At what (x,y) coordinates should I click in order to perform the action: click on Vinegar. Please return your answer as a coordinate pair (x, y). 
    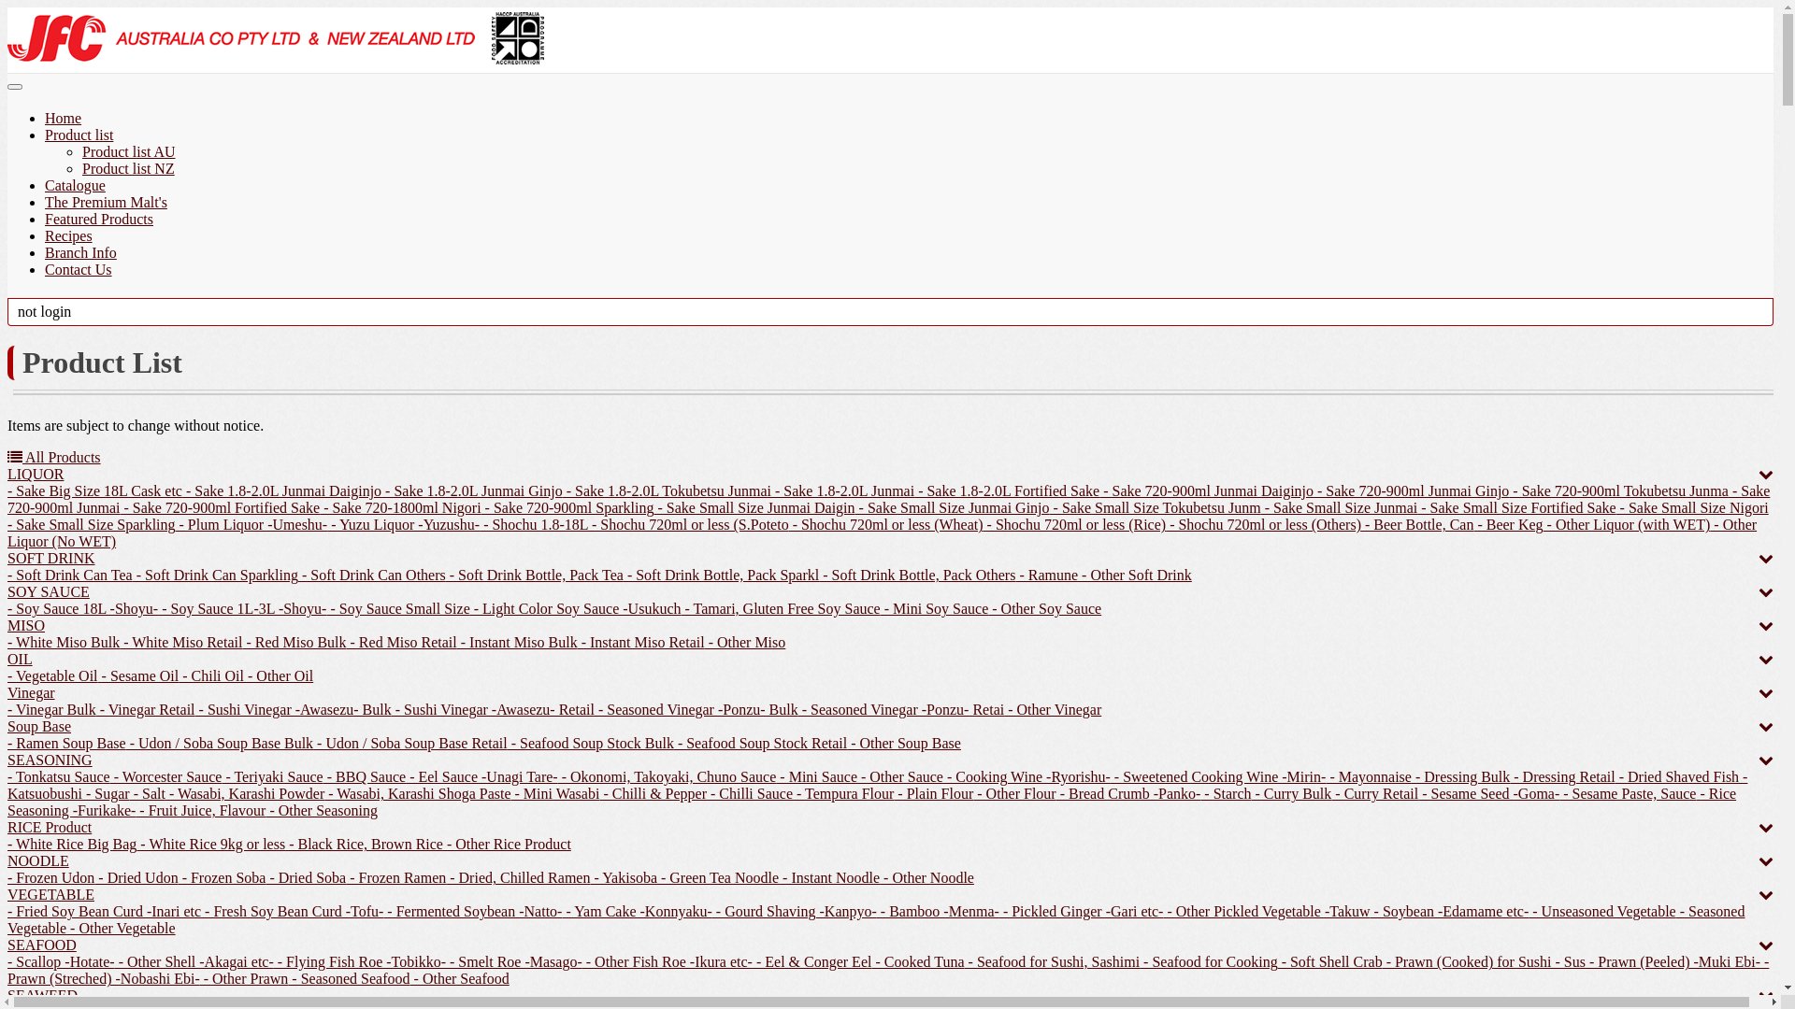
    Looking at the image, I should click on (32, 693).